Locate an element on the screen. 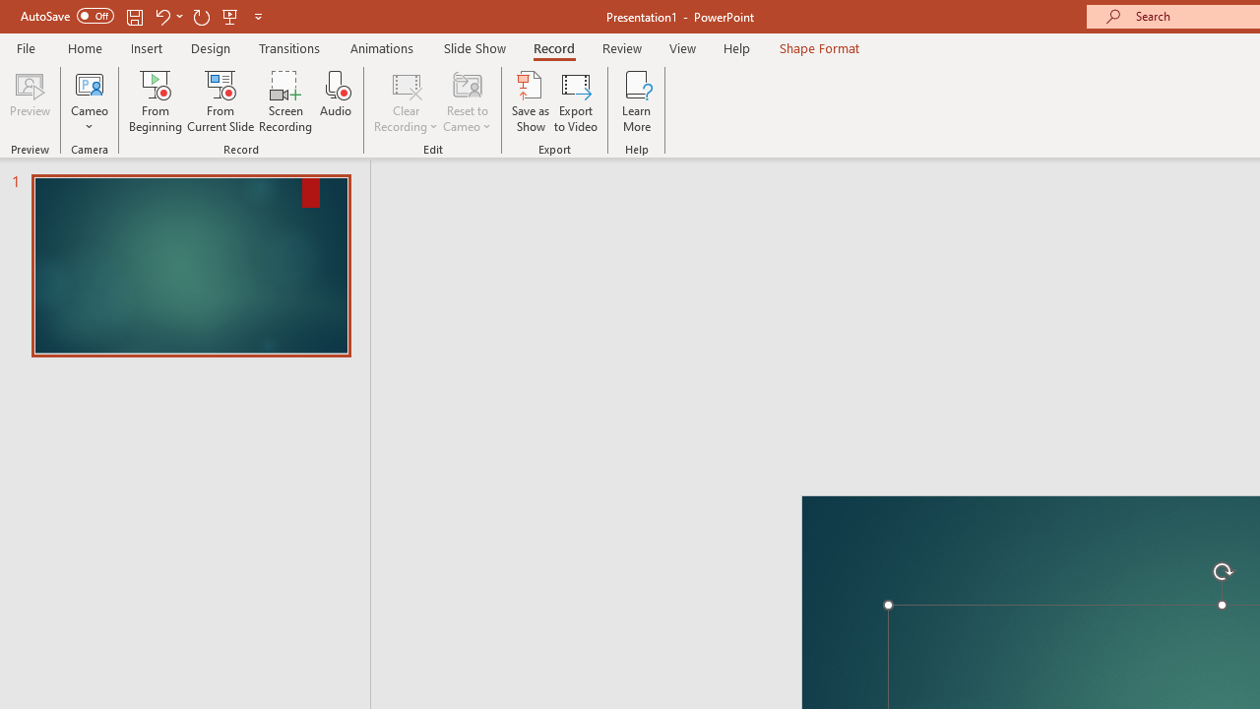 This screenshot has height=709, width=1260. Export to Video is located at coordinates (576, 100).